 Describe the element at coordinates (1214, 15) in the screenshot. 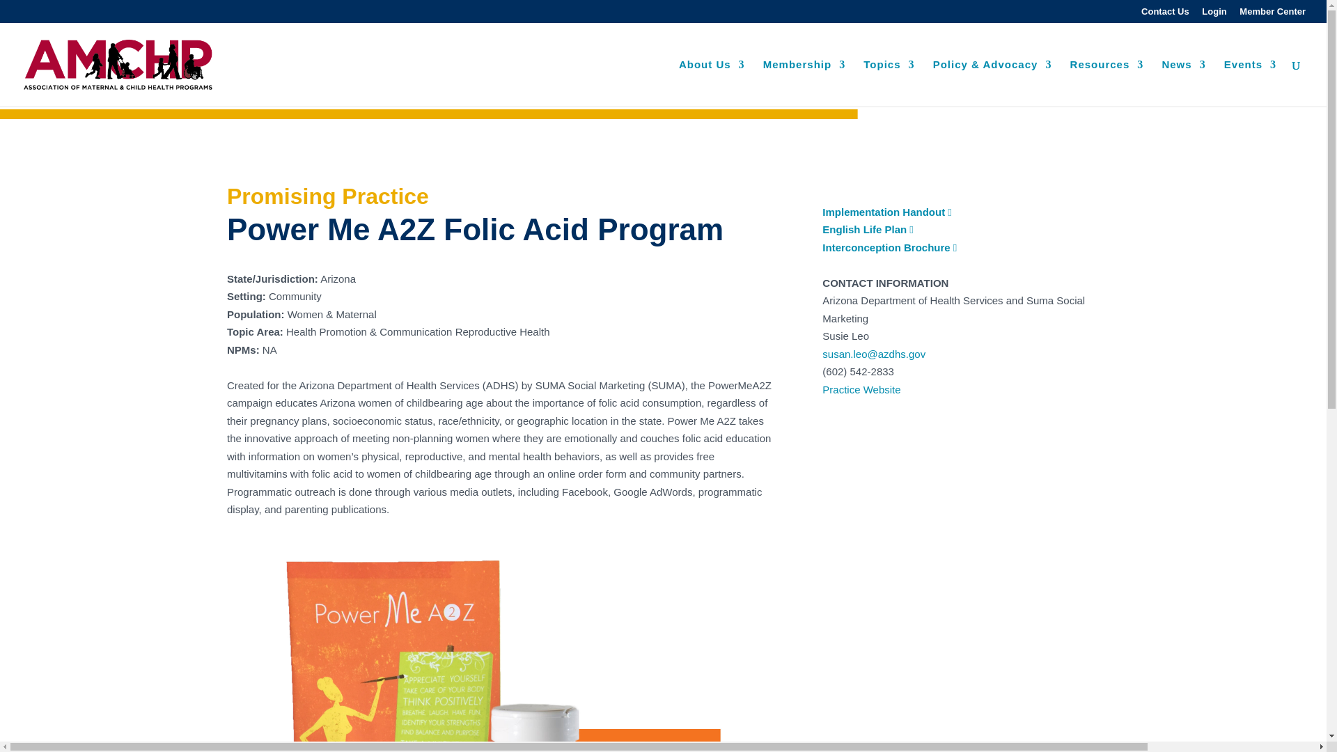

I see `Login` at that location.